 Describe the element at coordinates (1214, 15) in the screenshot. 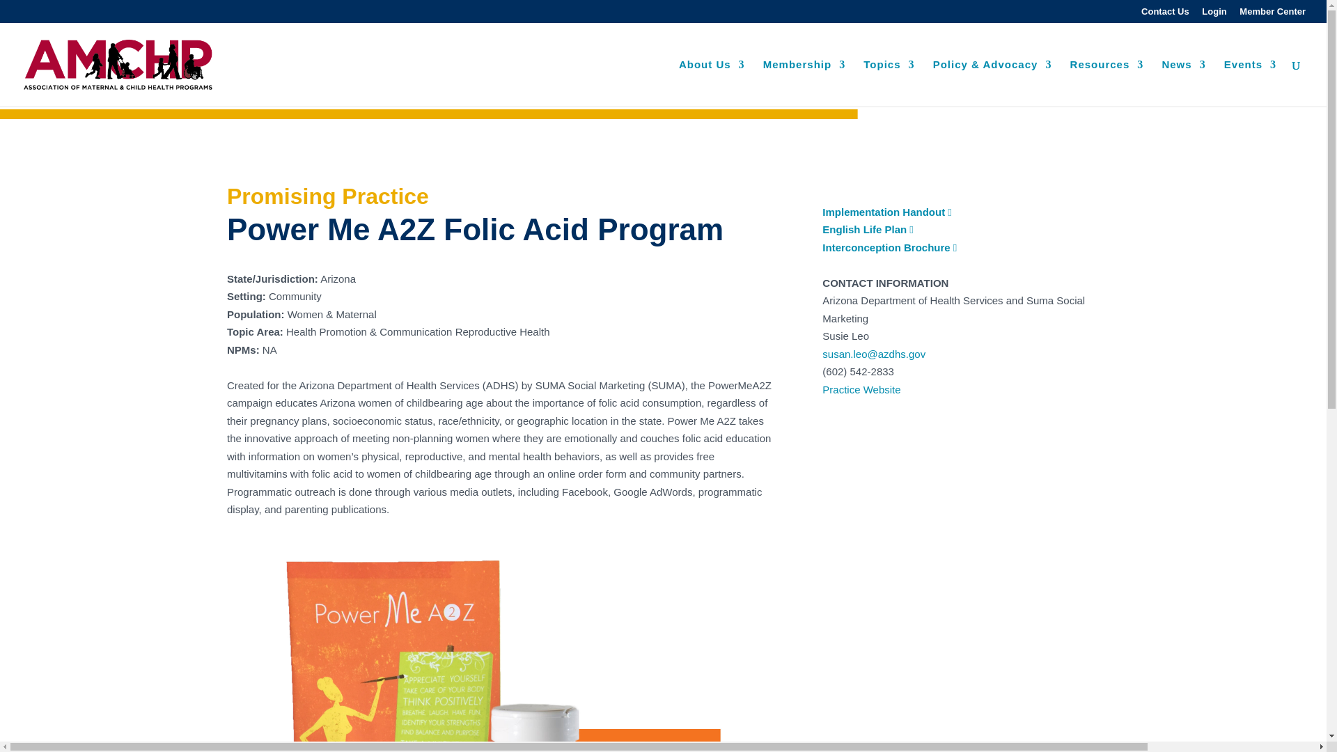

I see `Login` at that location.